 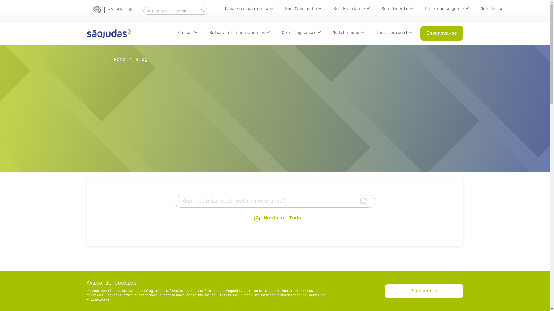 What do you see at coordinates (346, 33) in the screenshot?
I see `Modalidades` at bounding box center [346, 33].